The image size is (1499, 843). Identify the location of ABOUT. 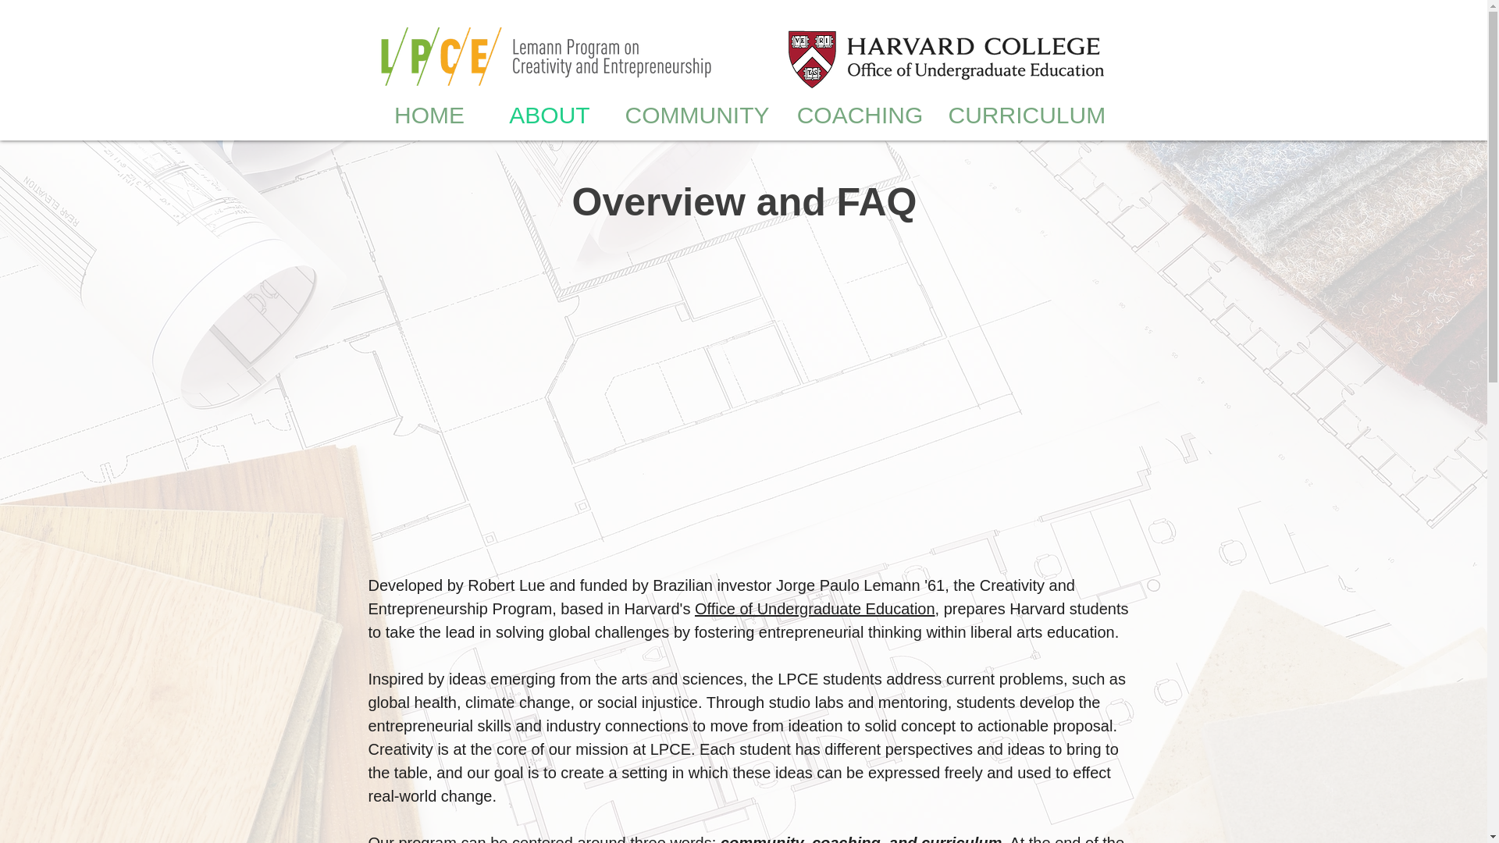
(550, 114).